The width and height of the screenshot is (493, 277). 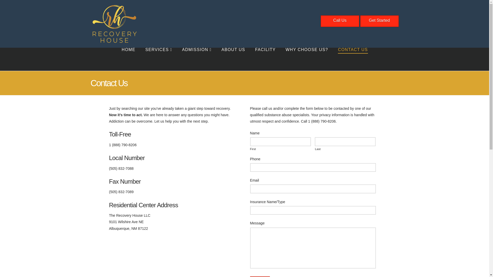 I want to click on HOME, so click(x=128, y=59).